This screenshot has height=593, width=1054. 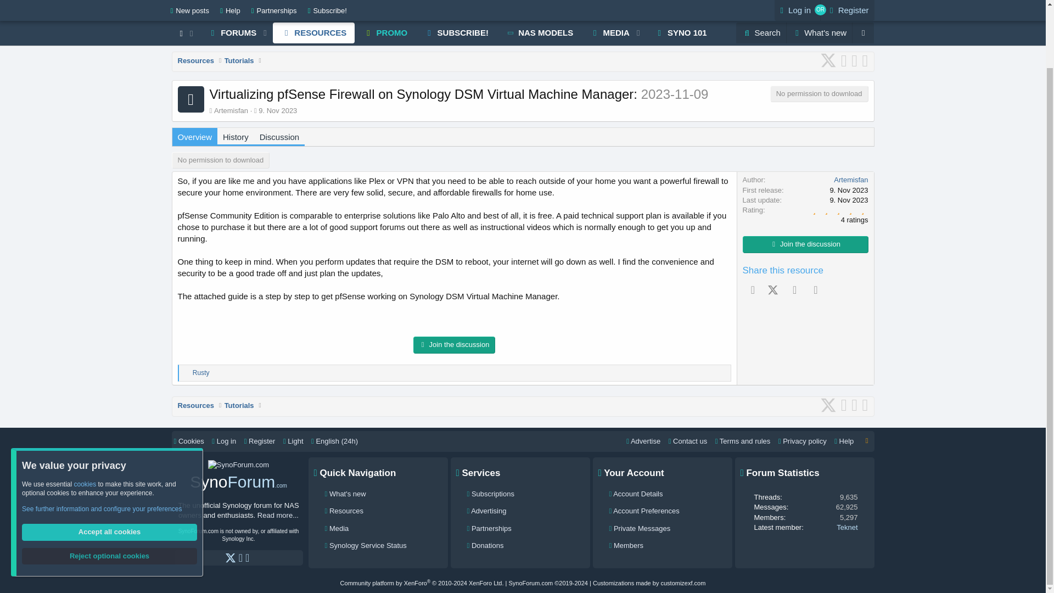 What do you see at coordinates (442, 16) in the screenshot?
I see `SYNO 101` at bounding box center [442, 16].